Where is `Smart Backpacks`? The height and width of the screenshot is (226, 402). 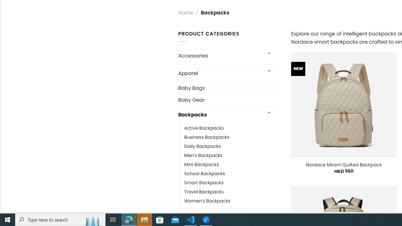
Smart Backpacks is located at coordinates (204, 183).